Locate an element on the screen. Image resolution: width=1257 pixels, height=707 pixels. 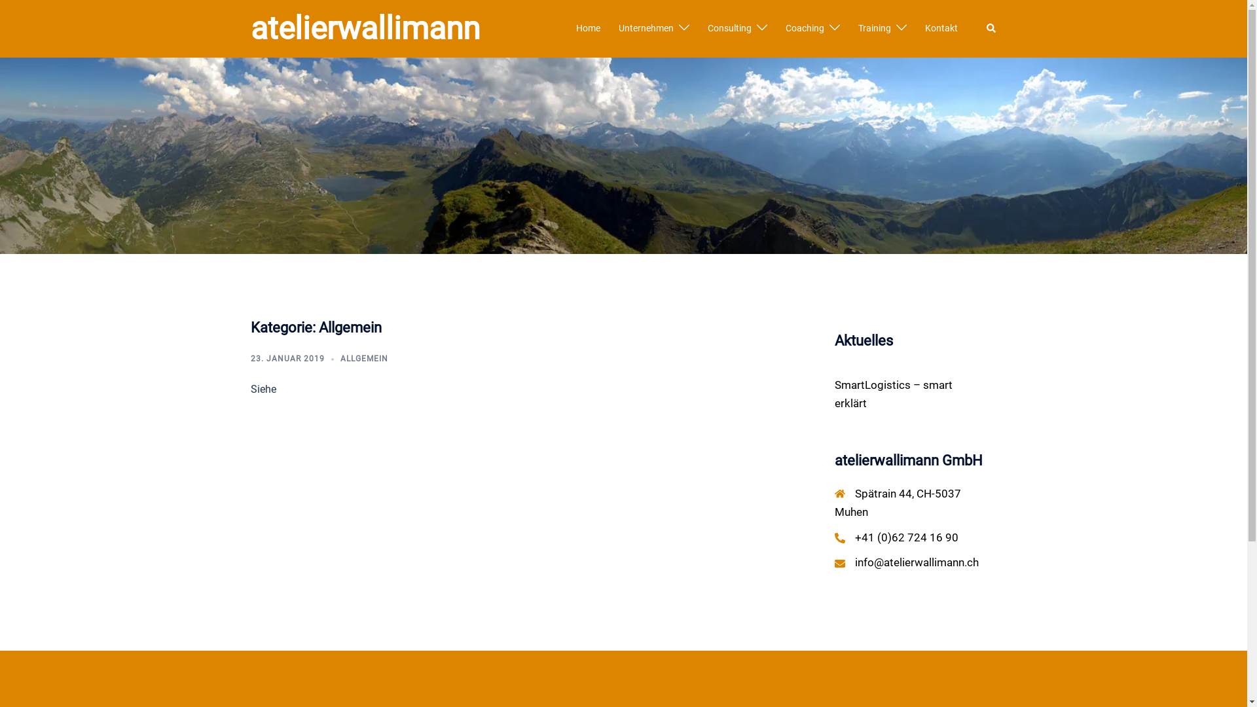
Search is located at coordinates (991, 29).